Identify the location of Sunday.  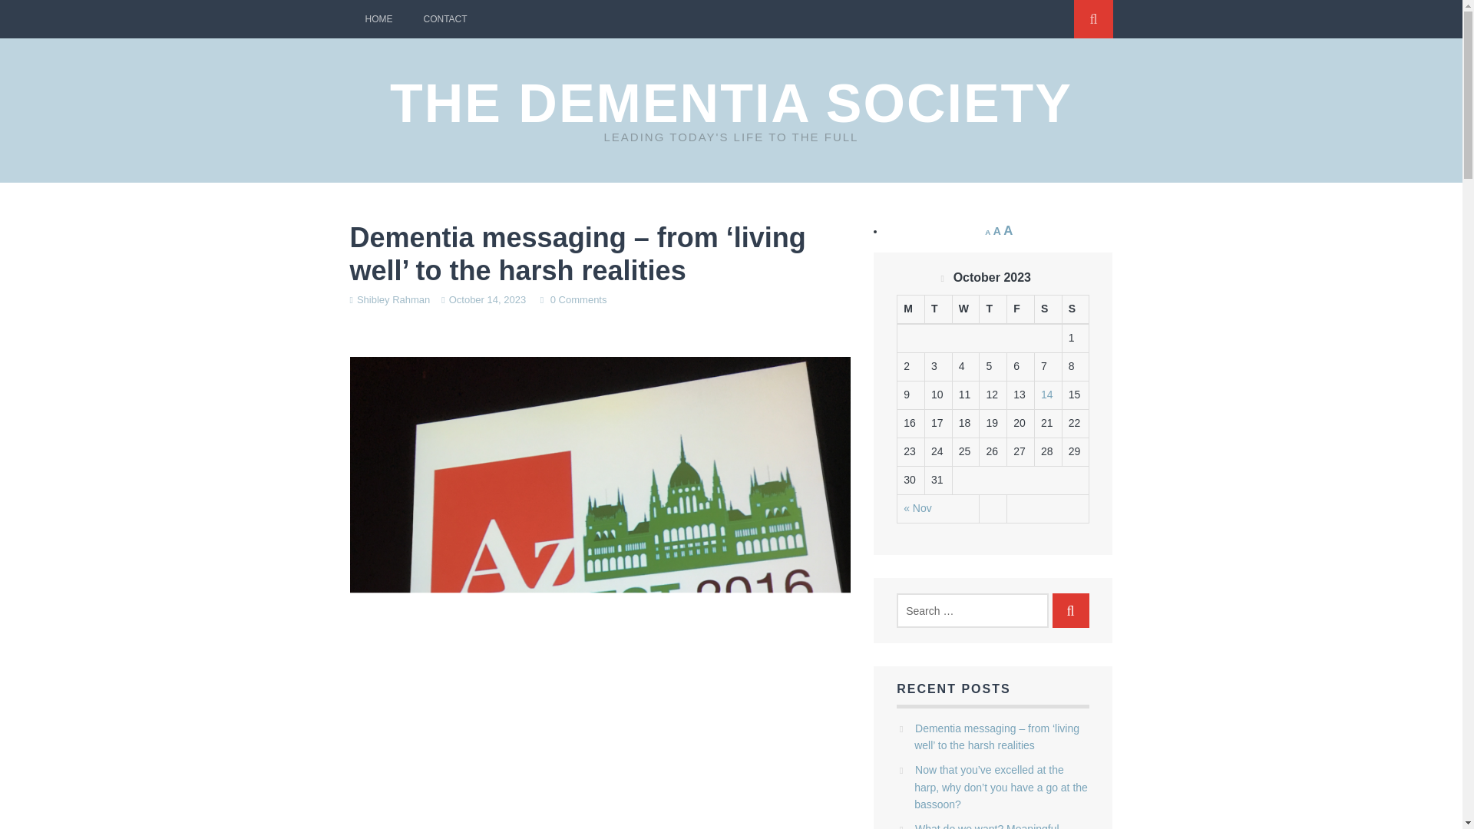
(1075, 309).